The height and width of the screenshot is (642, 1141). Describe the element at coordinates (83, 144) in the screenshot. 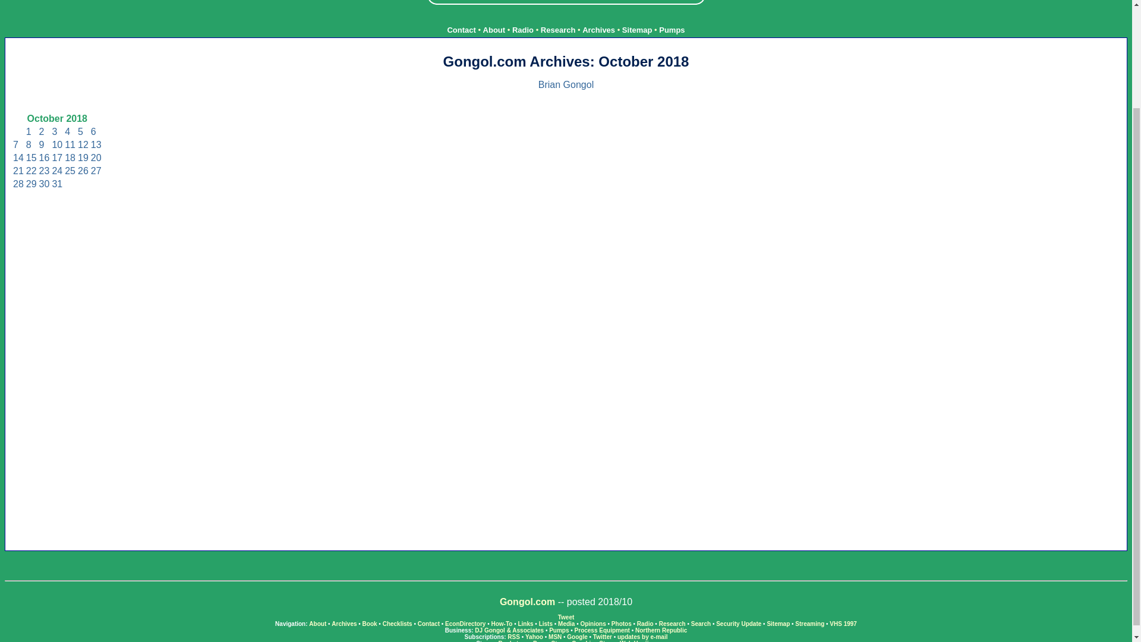

I see `12` at that location.